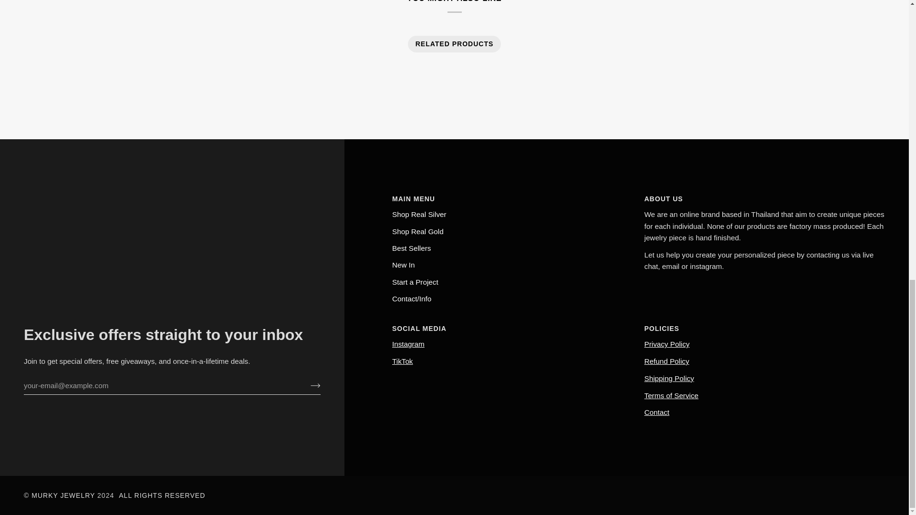 This screenshot has height=515, width=916. What do you see at coordinates (668, 379) in the screenshot?
I see `Shipping Policy` at bounding box center [668, 379].